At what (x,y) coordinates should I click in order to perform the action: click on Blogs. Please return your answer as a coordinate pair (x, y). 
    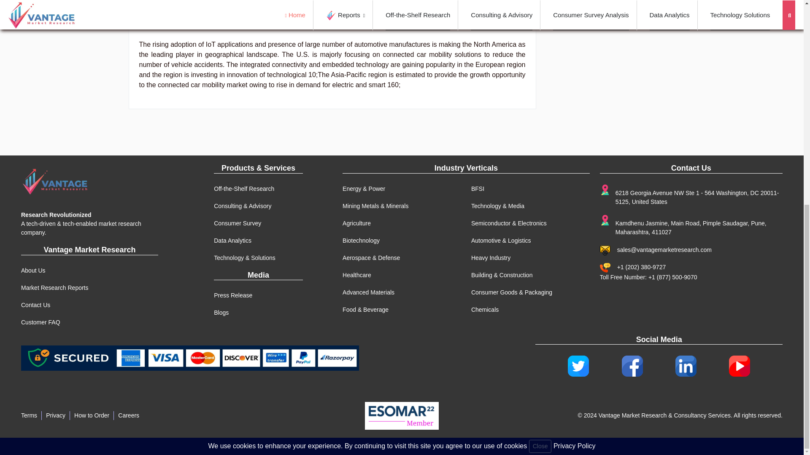
    Looking at the image, I should click on (221, 313).